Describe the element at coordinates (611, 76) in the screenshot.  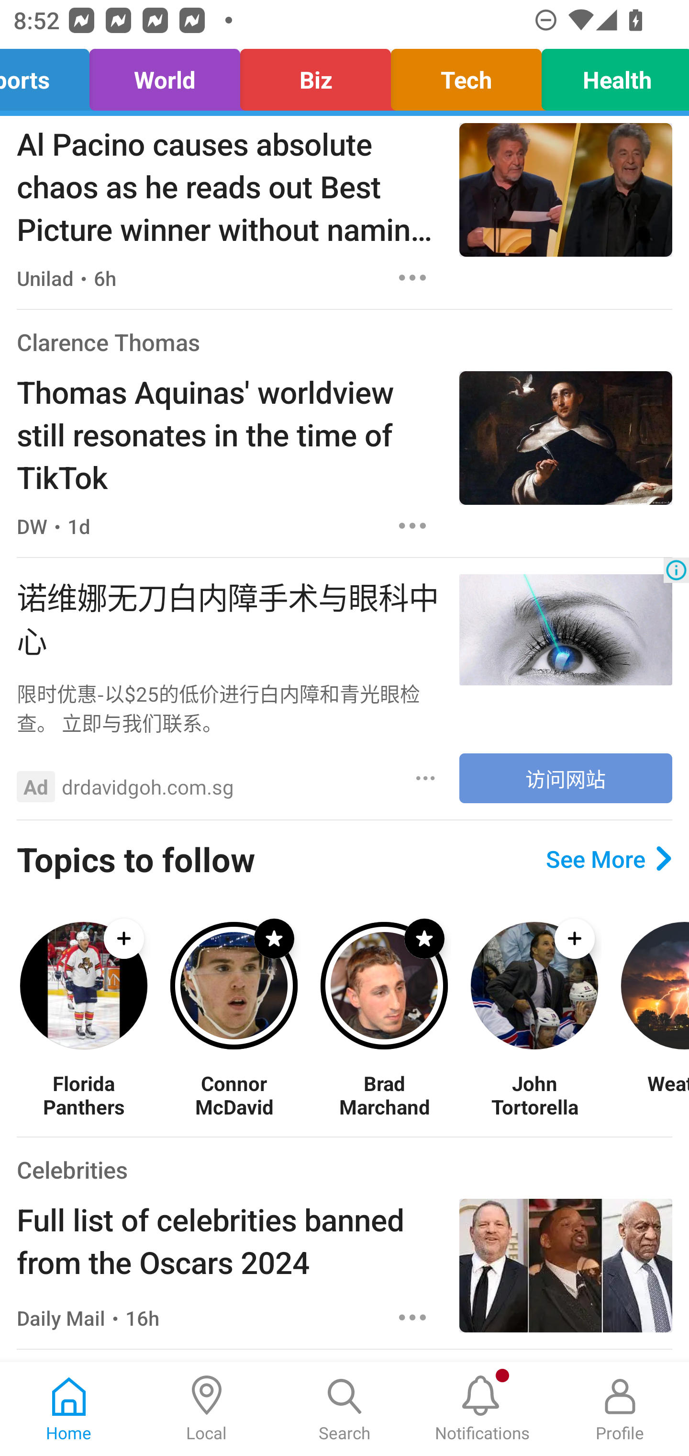
I see `Health` at that location.